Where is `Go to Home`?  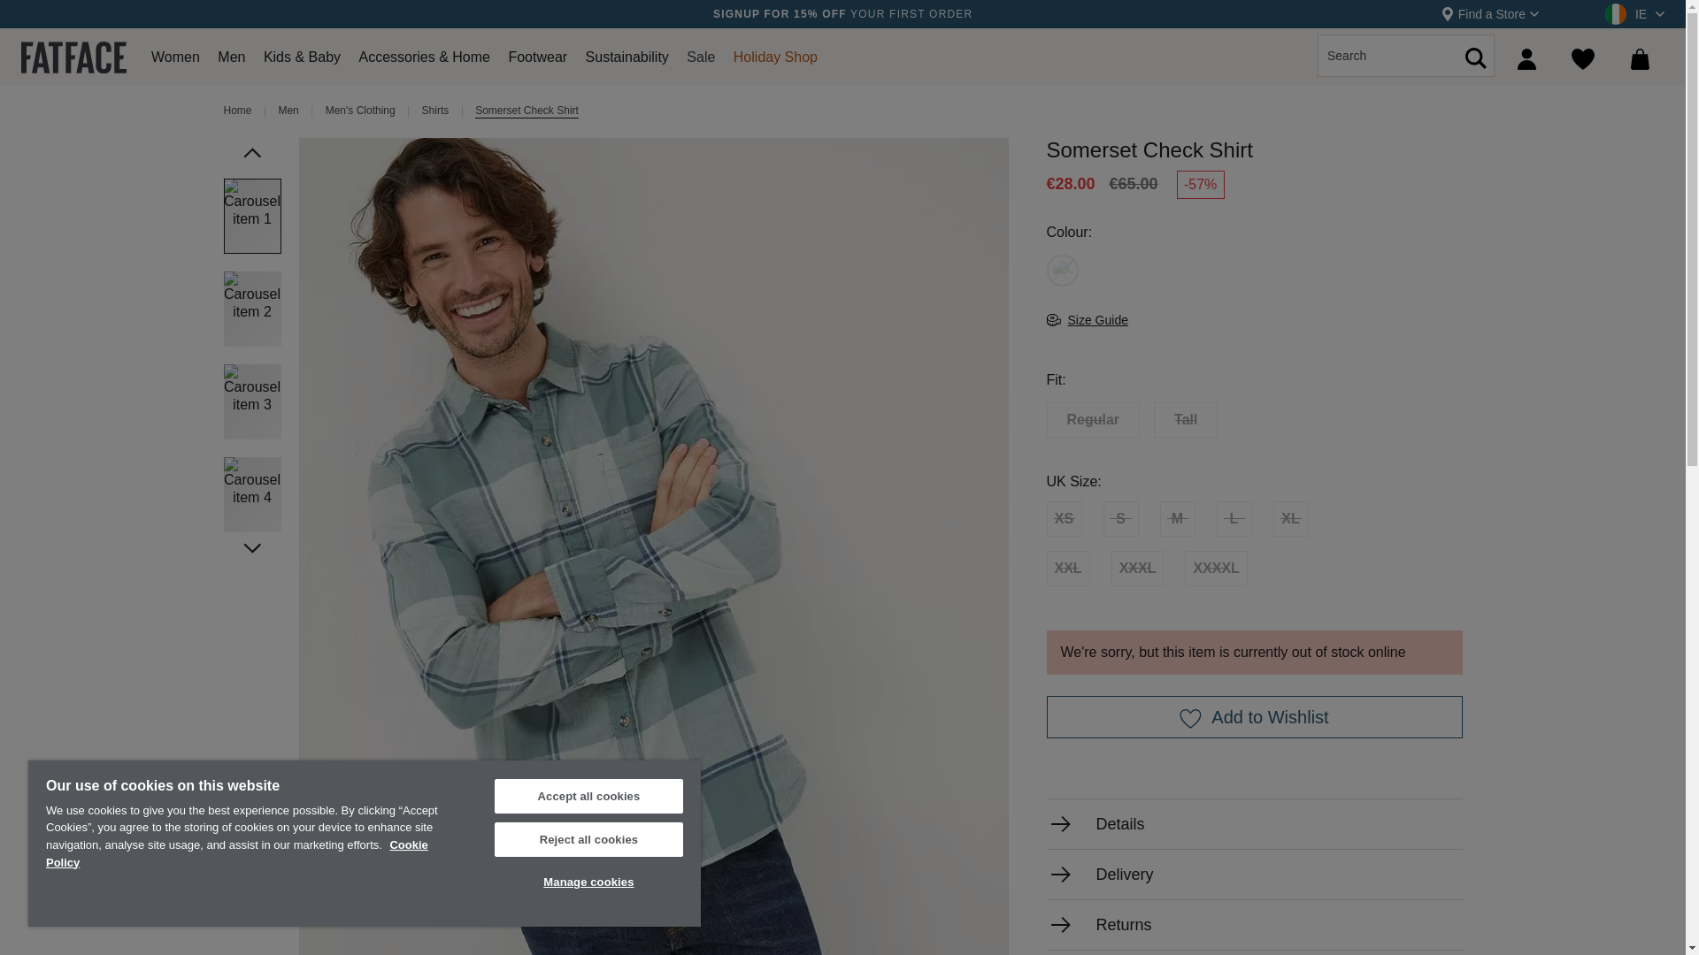 Go to Home is located at coordinates (237, 111).